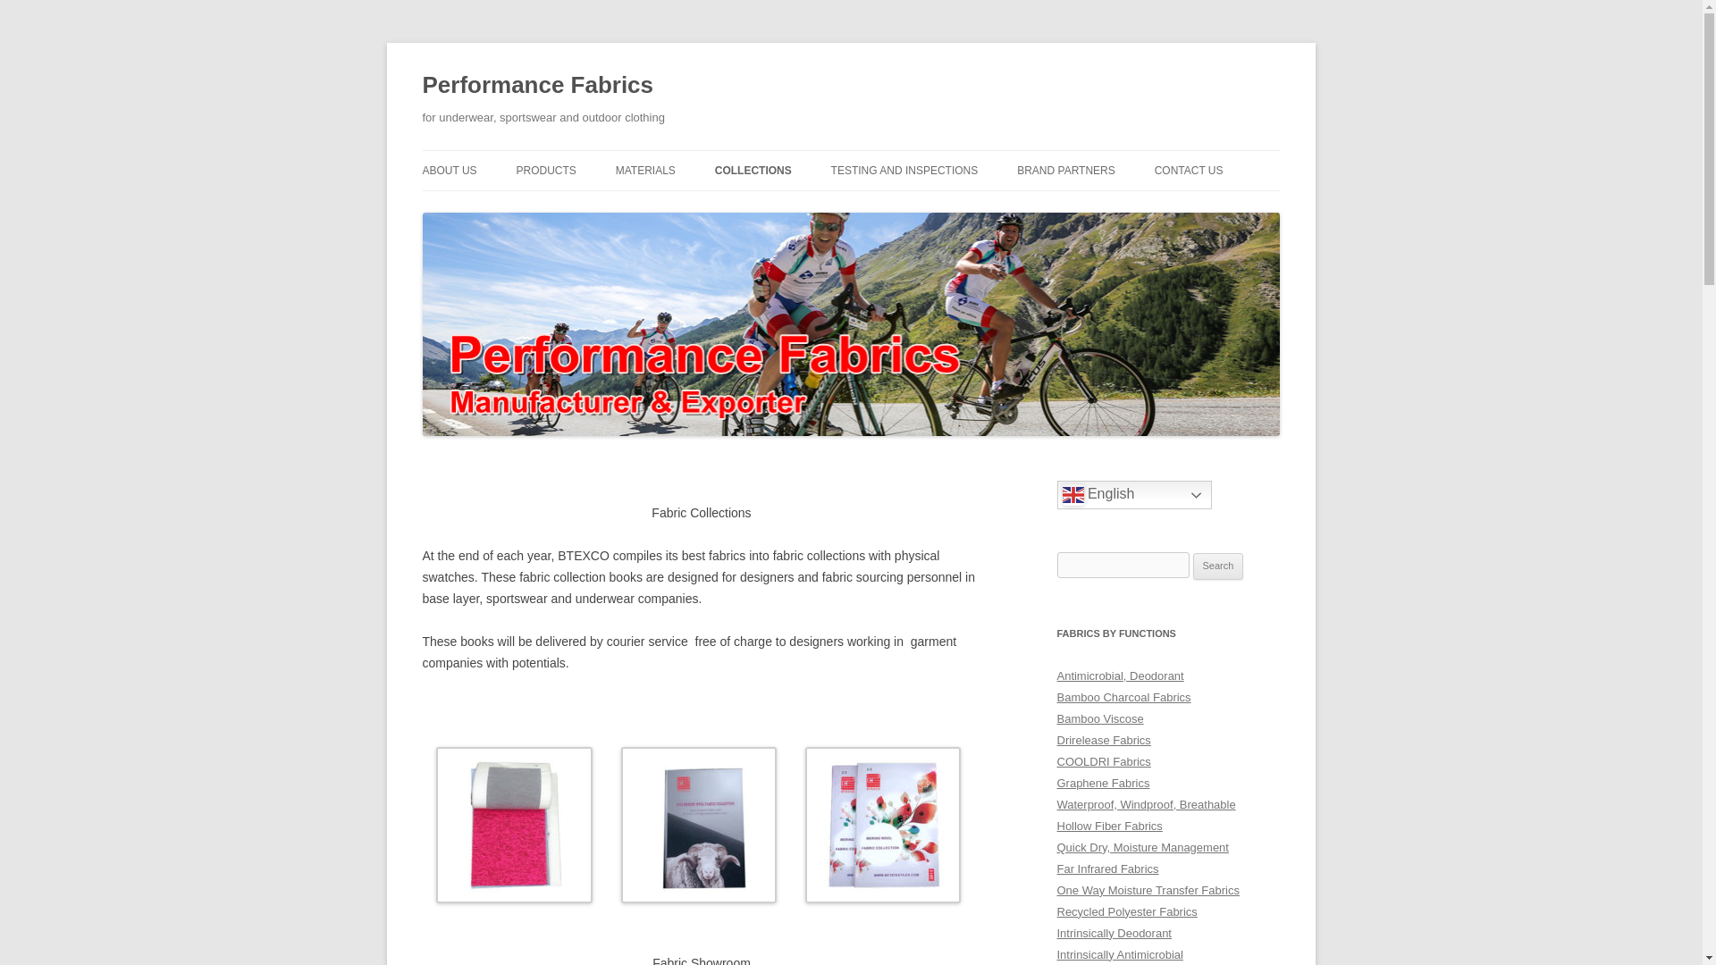 The height and width of the screenshot is (965, 1716). What do you see at coordinates (449, 170) in the screenshot?
I see `ABOUT US` at bounding box center [449, 170].